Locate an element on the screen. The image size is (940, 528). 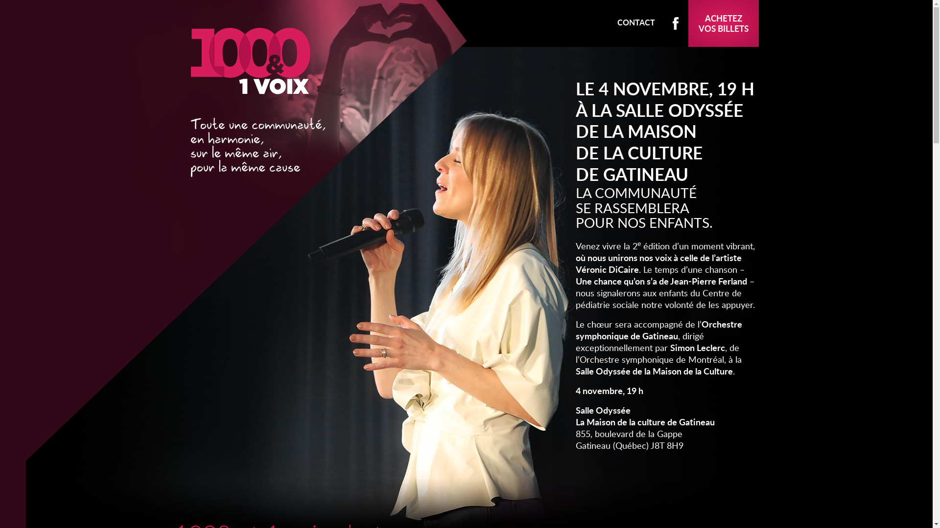
ACHETEZ
VOS BILLETS is located at coordinates (724, 23).